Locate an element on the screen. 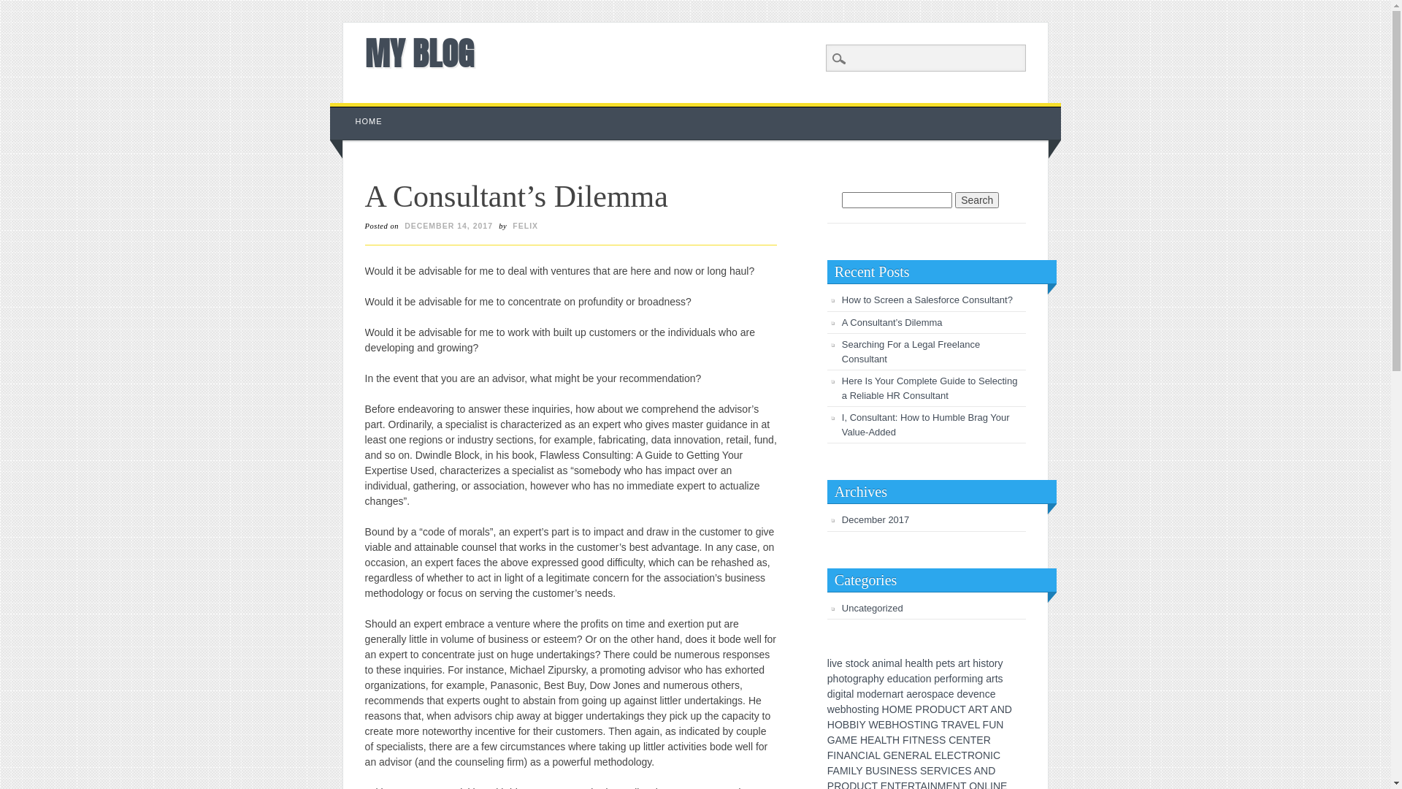 This screenshot has width=1402, height=789. R is located at coordinates (951, 725).